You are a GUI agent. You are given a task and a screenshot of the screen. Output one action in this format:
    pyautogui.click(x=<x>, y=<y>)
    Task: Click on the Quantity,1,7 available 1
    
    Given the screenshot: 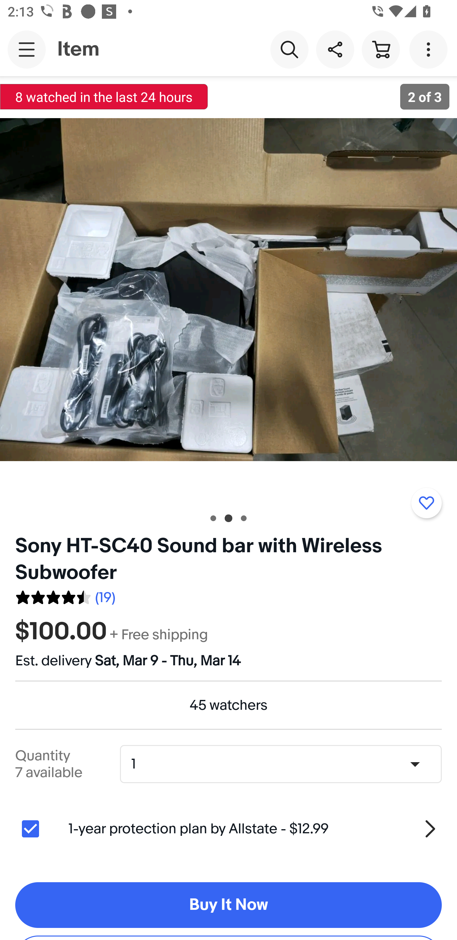 What is the action you would take?
    pyautogui.click(x=284, y=764)
    